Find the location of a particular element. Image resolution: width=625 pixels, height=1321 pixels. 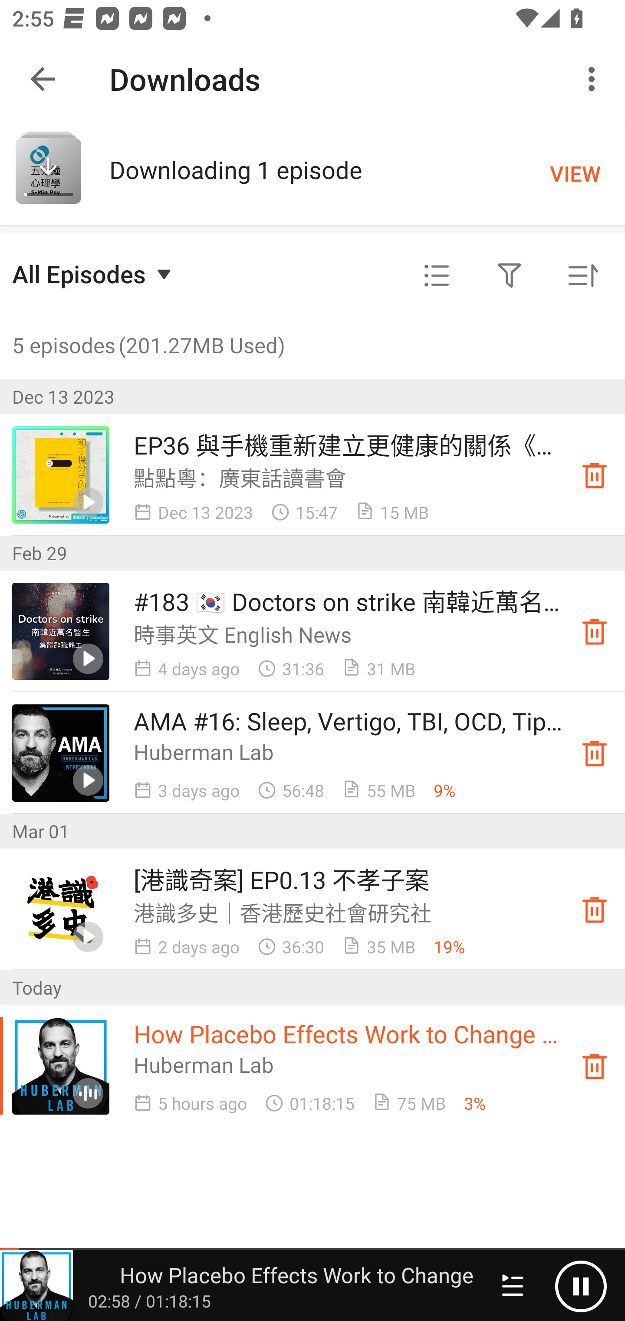

 is located at coordinates (510, 276).